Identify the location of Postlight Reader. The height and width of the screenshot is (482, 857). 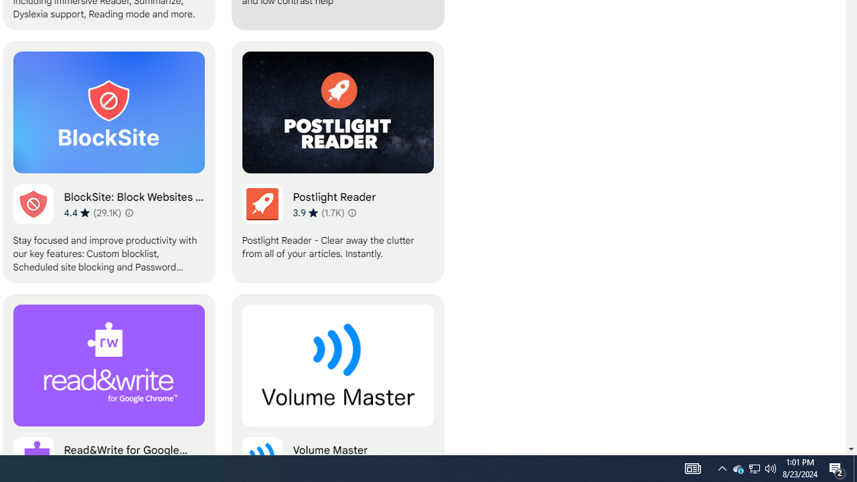
(337, 162).